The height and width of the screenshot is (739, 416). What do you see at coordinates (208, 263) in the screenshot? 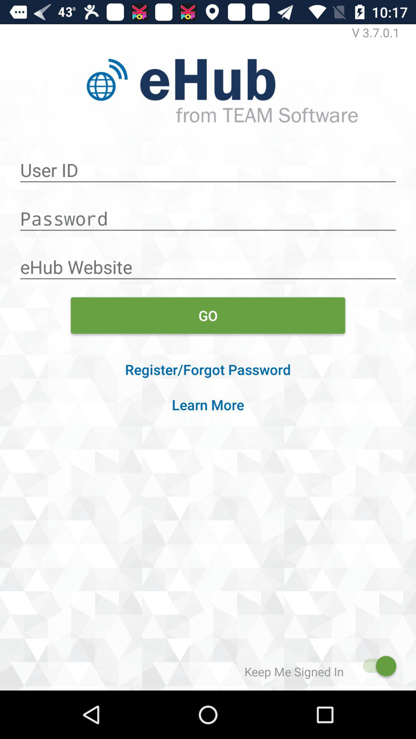
I see `enter ehub website option` at bounding box center [208, 263].